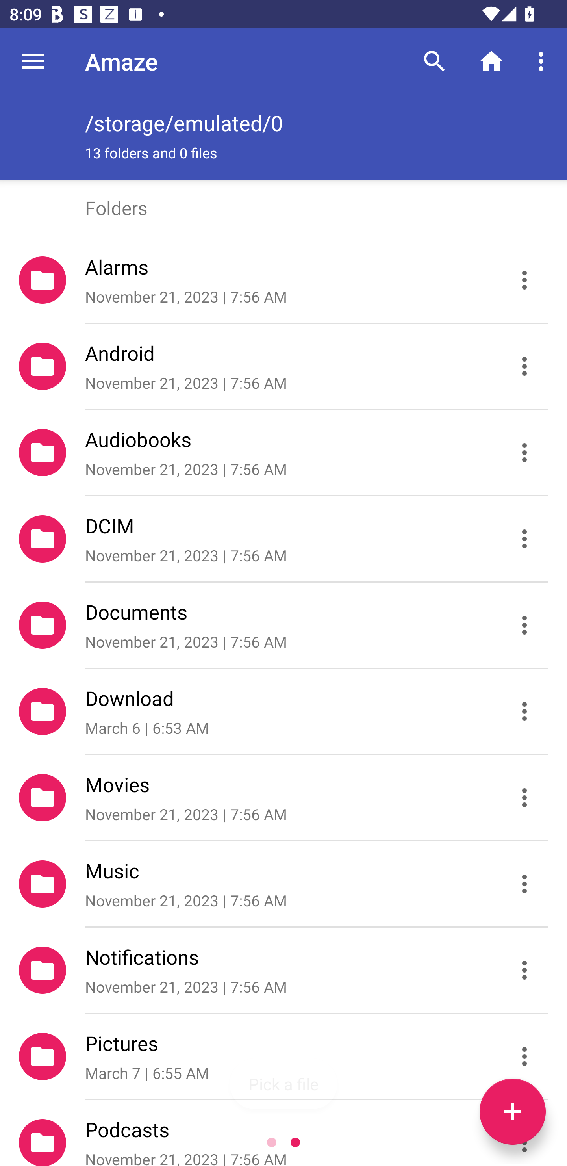  I want to click on Music November 21, 2023 | 7:56 AM, so click(283, 884).